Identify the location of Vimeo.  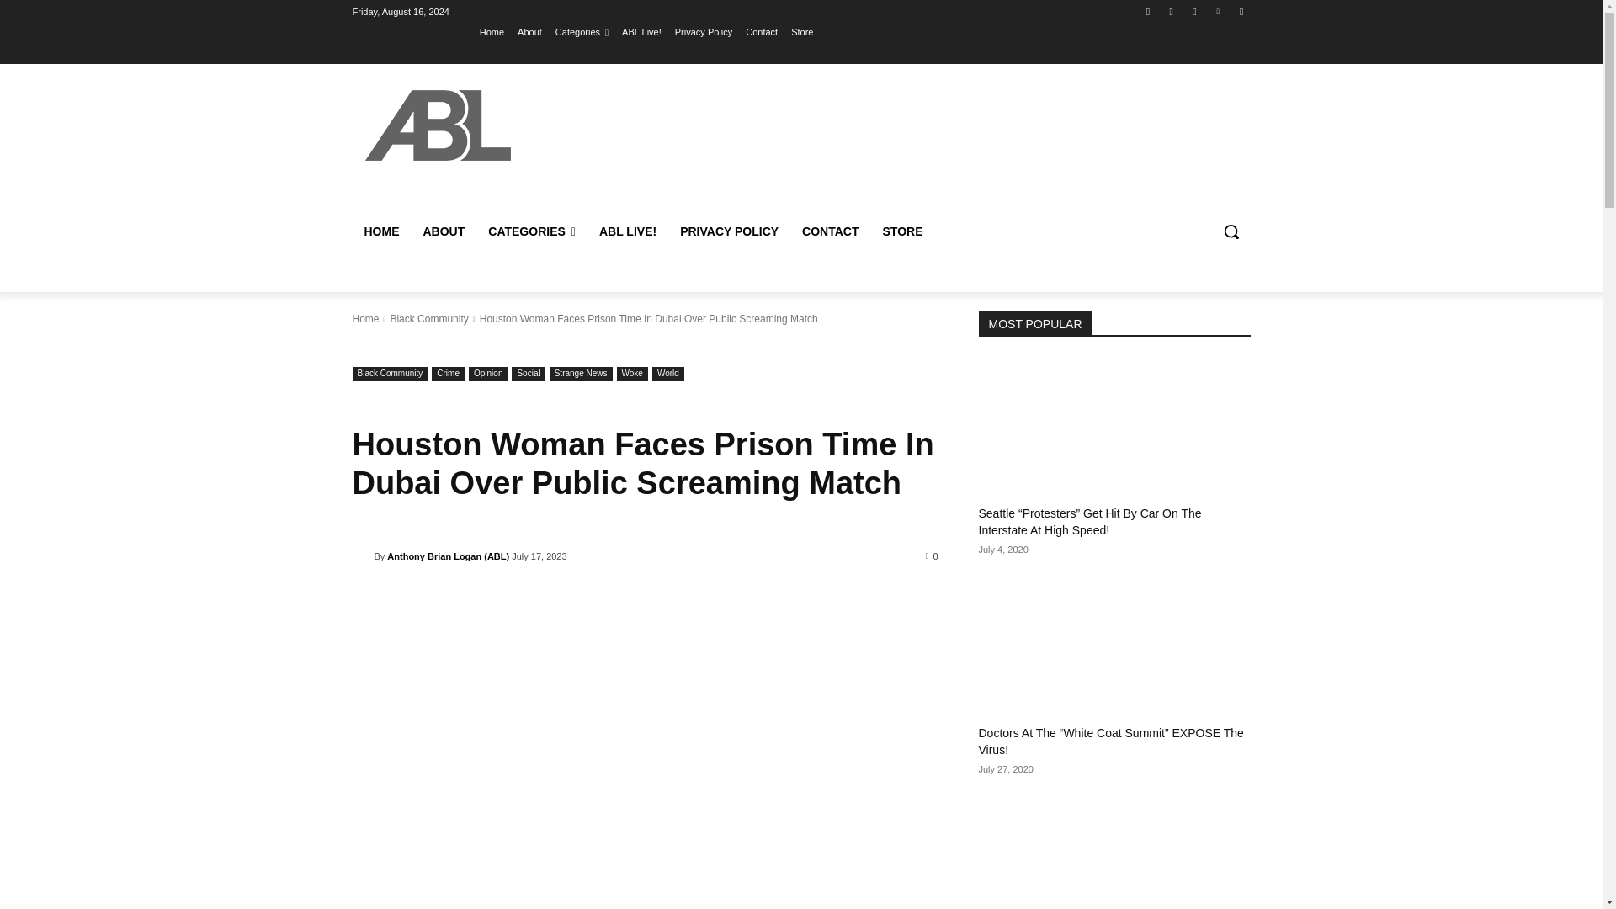
(1219, 11).